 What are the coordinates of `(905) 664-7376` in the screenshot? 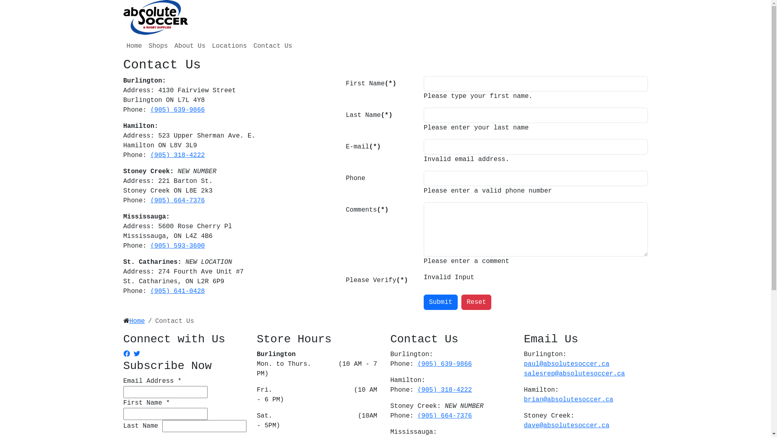 It's located at (178, 201).